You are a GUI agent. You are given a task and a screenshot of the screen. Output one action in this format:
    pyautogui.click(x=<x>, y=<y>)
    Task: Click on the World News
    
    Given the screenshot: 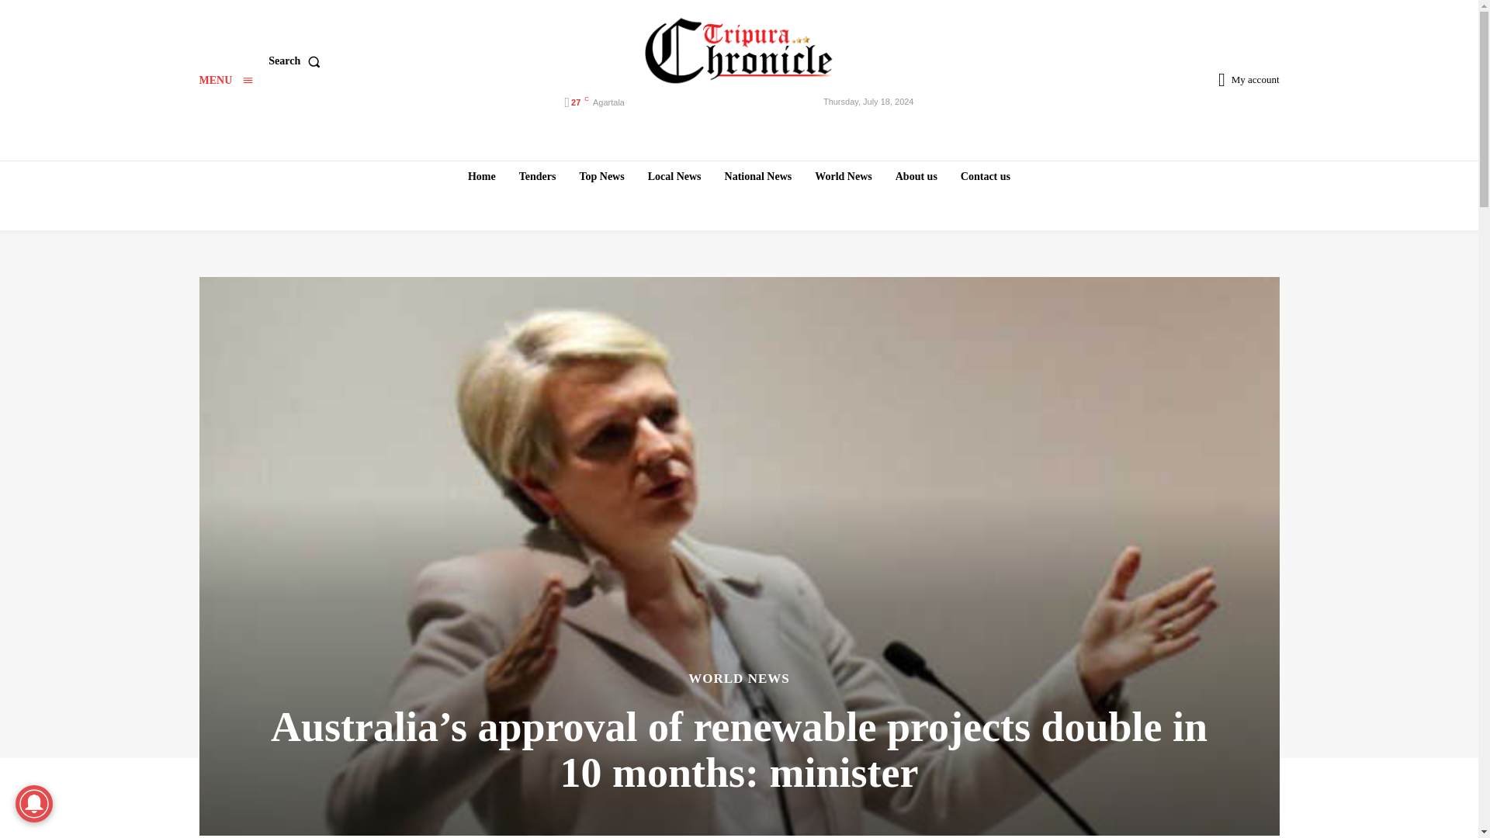 What is the action you would take?
    pyautogui.click(x=844, y=176)
    